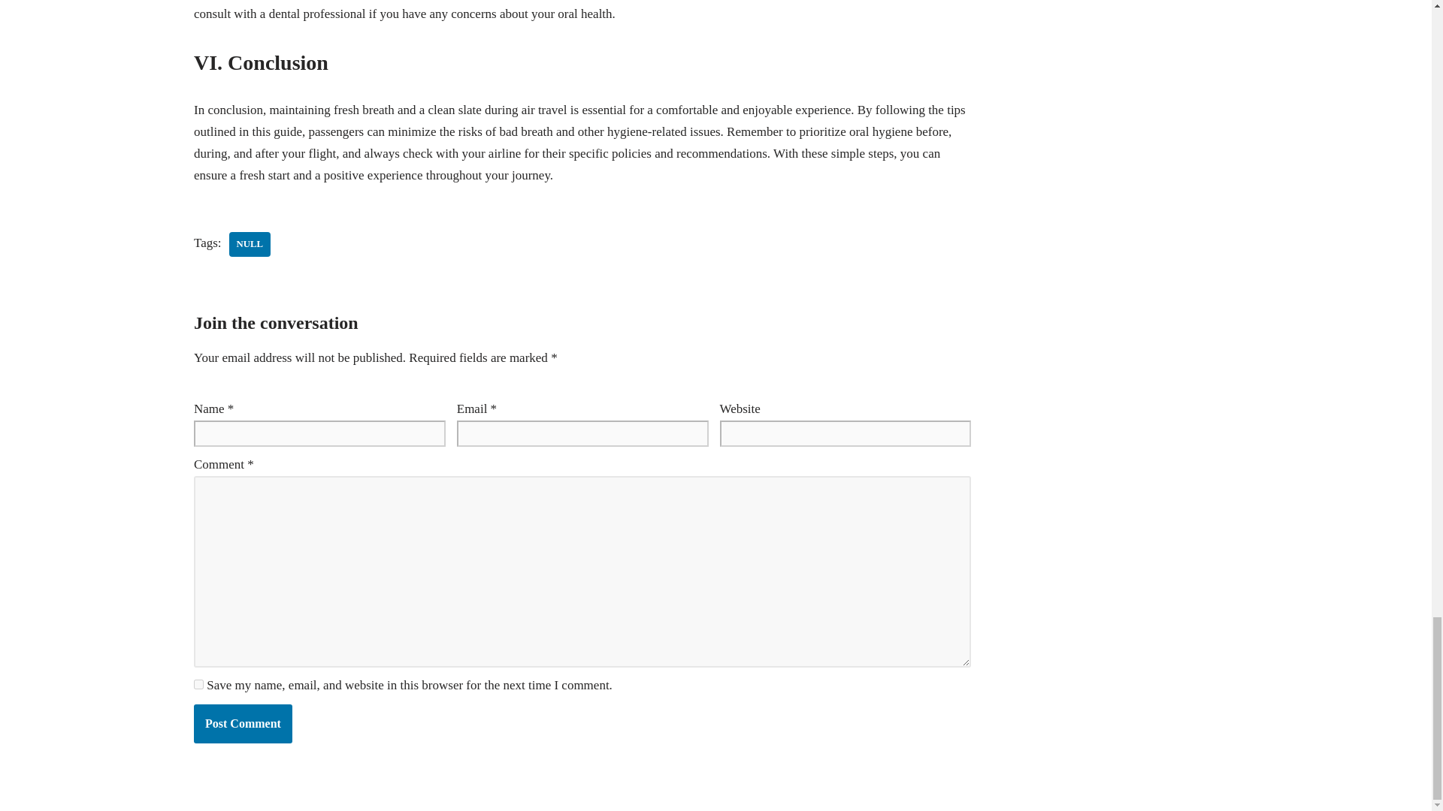 Image resolution: width=1443 pixels, height=811 pixels. I want to click on Post Comment, so click(243, 724).